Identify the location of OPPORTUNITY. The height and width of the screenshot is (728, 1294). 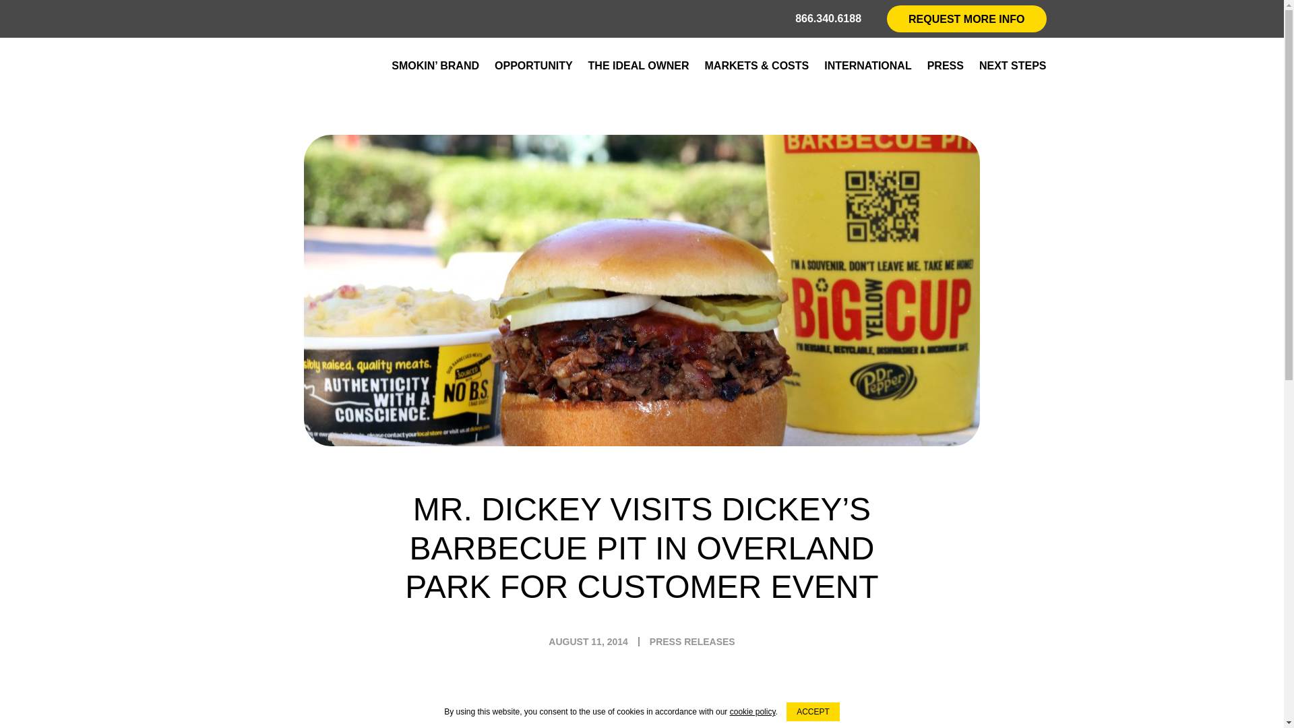
(534, 66).